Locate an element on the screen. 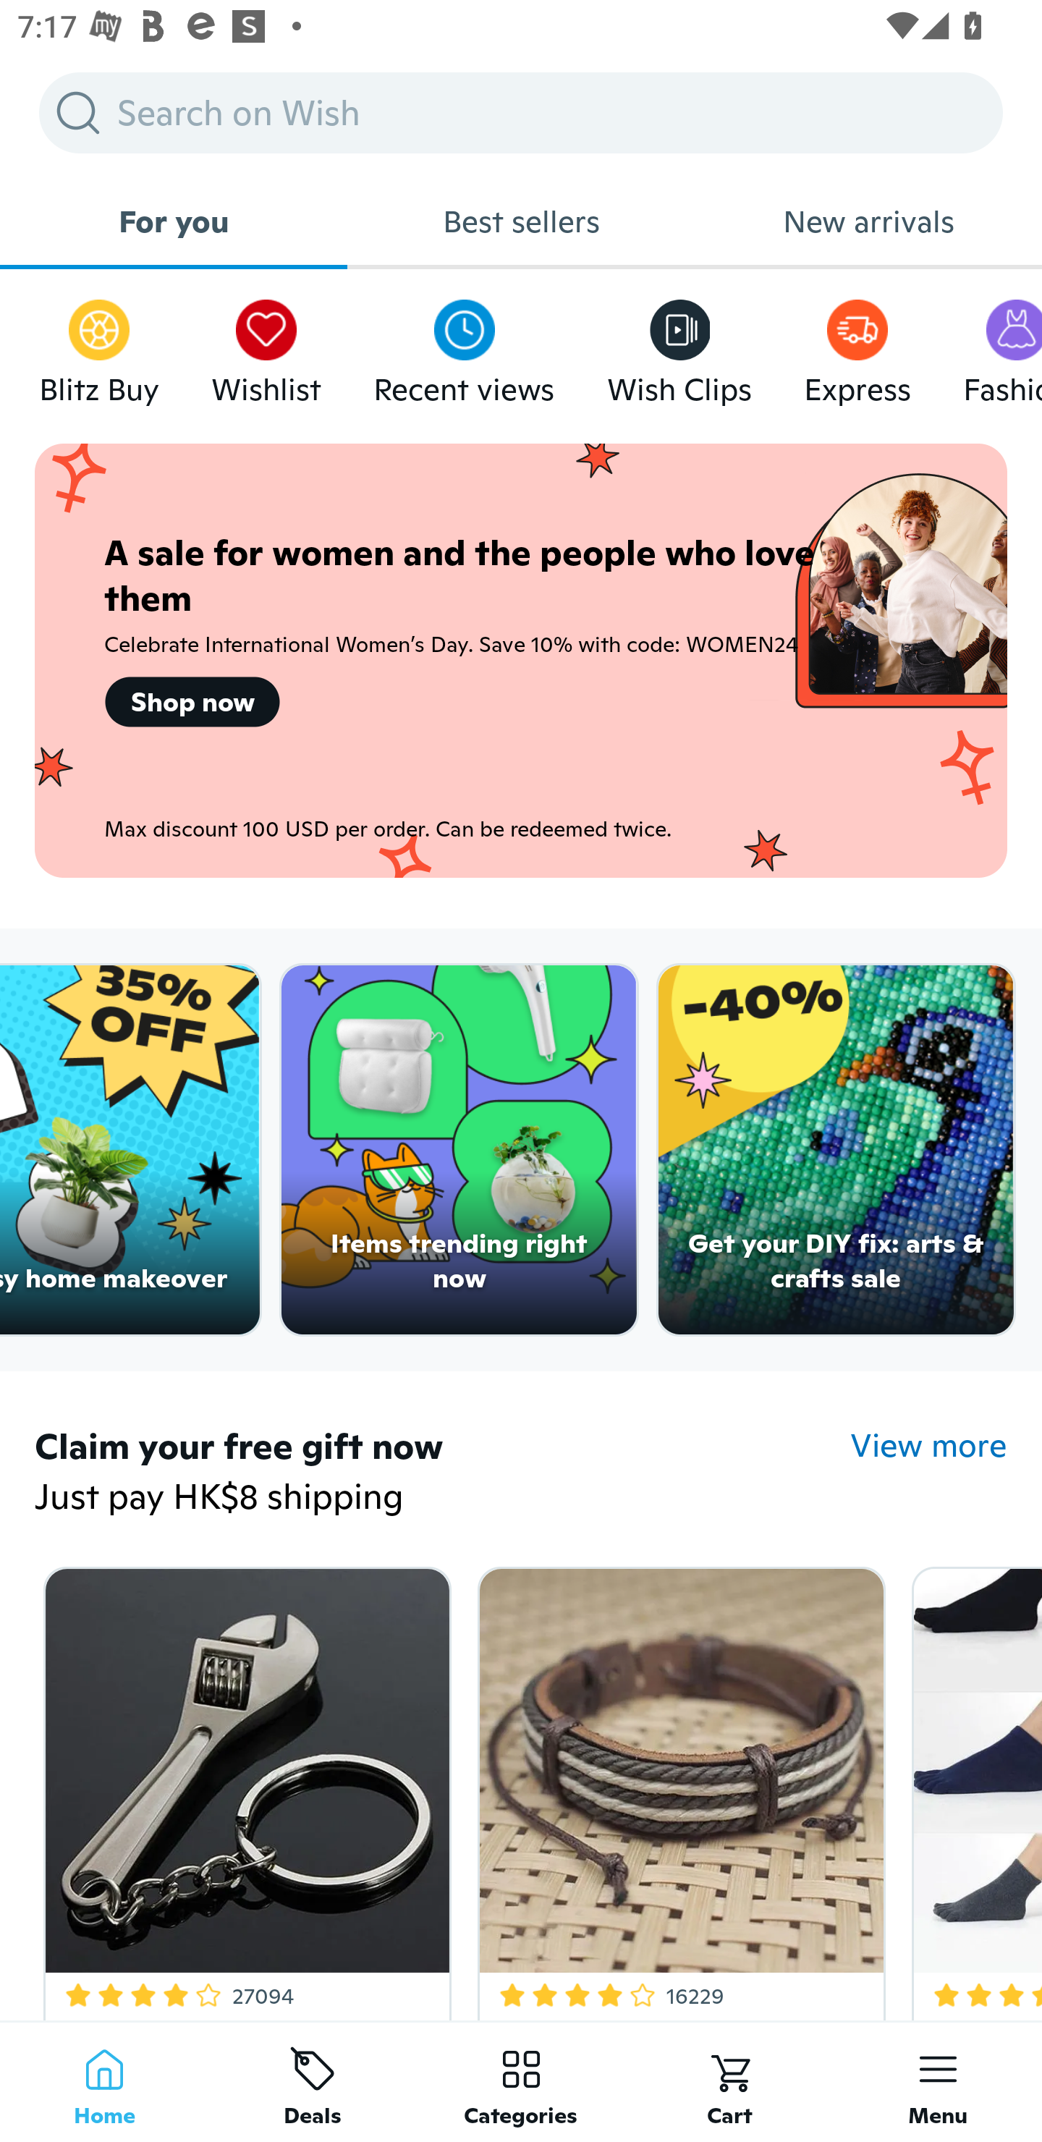  View more is located at coordinates (929, 1446).